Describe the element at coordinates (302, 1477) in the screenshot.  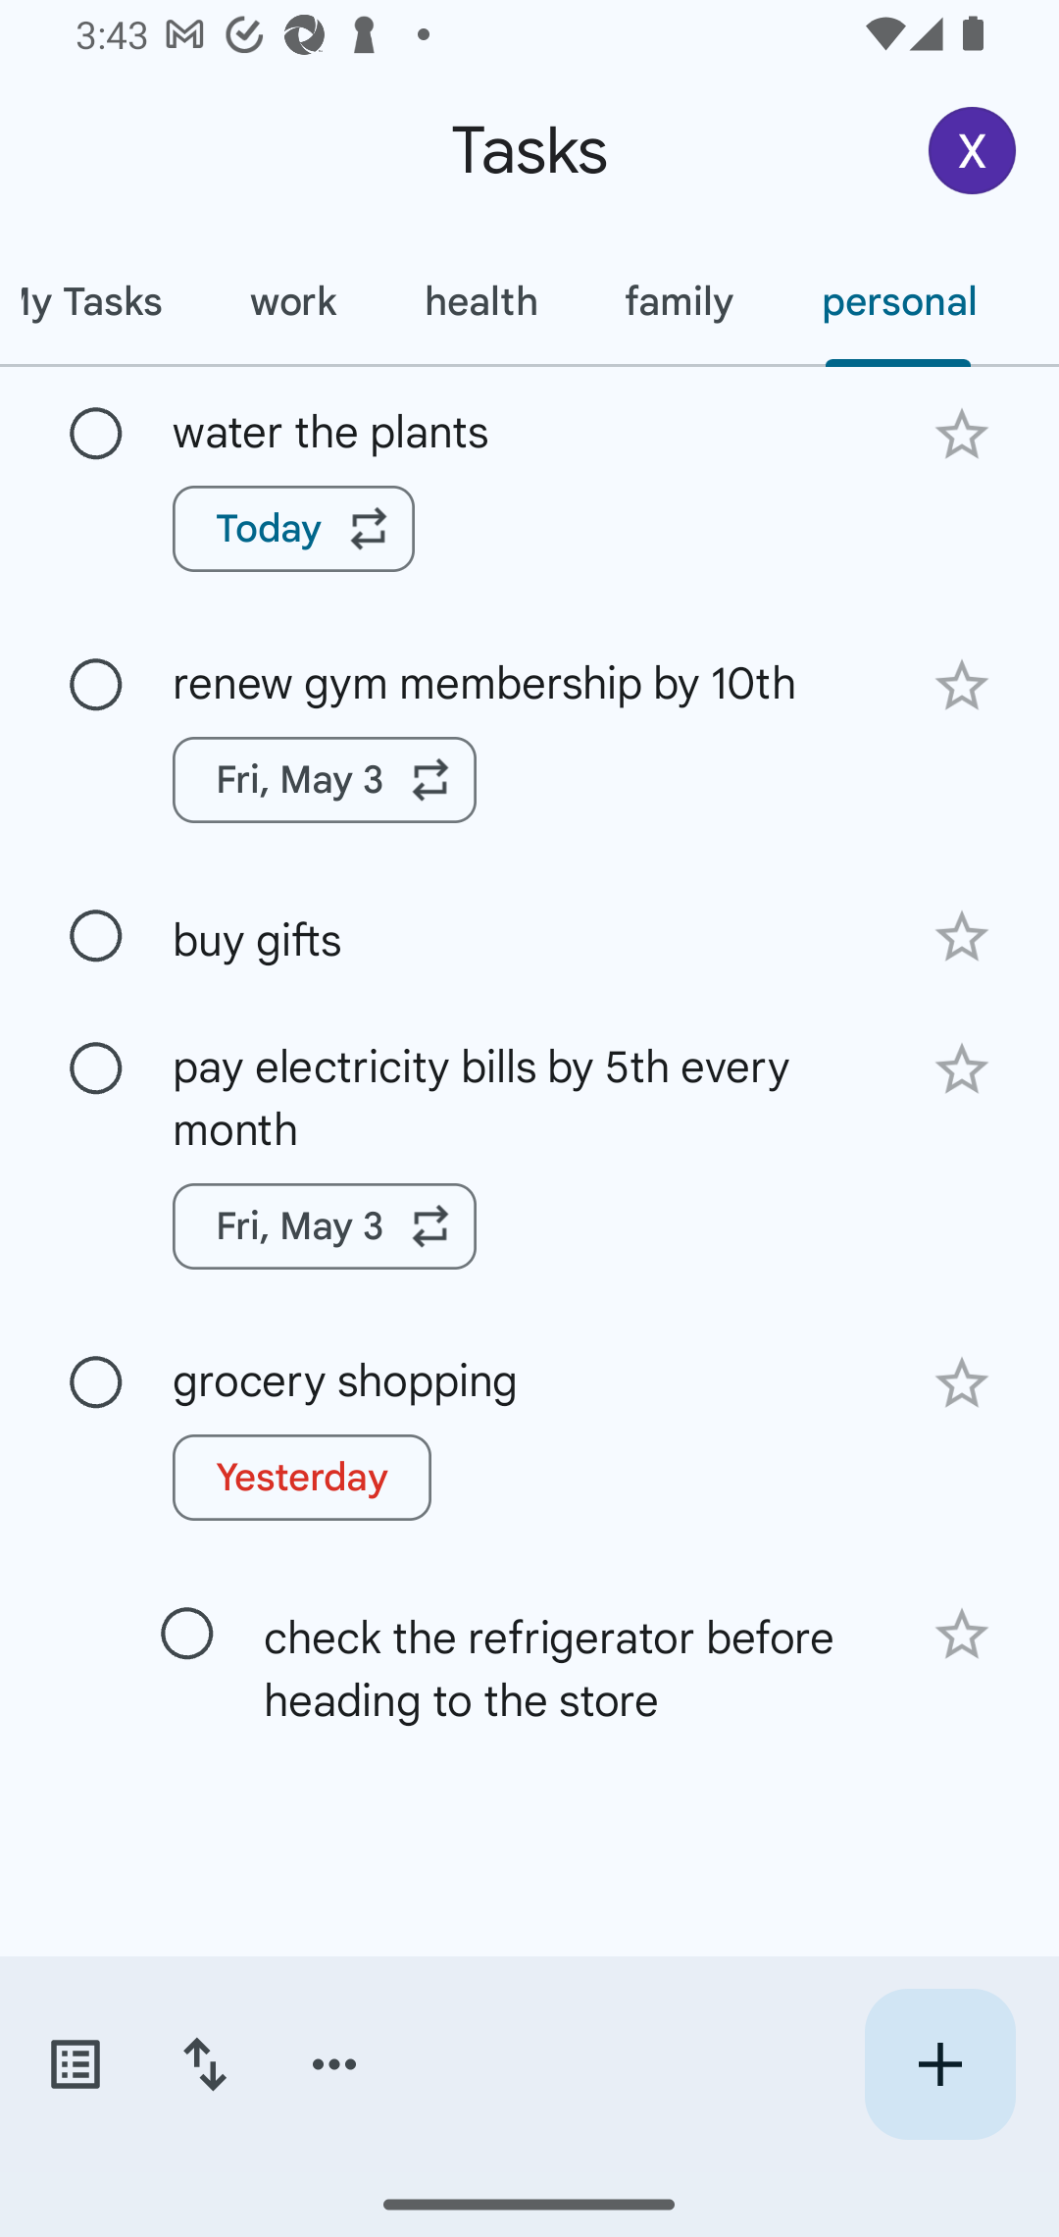
I see `Yesterday` at that location.